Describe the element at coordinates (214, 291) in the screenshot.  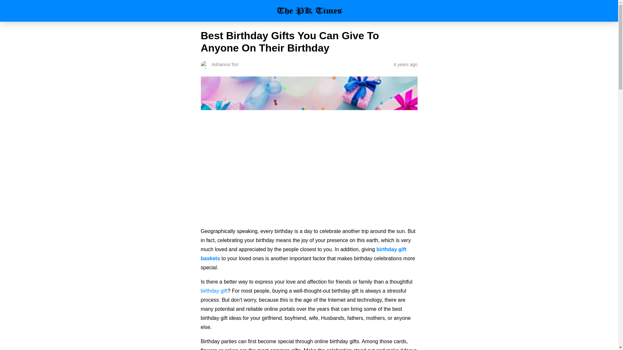
I see `birthday gift` at that location.